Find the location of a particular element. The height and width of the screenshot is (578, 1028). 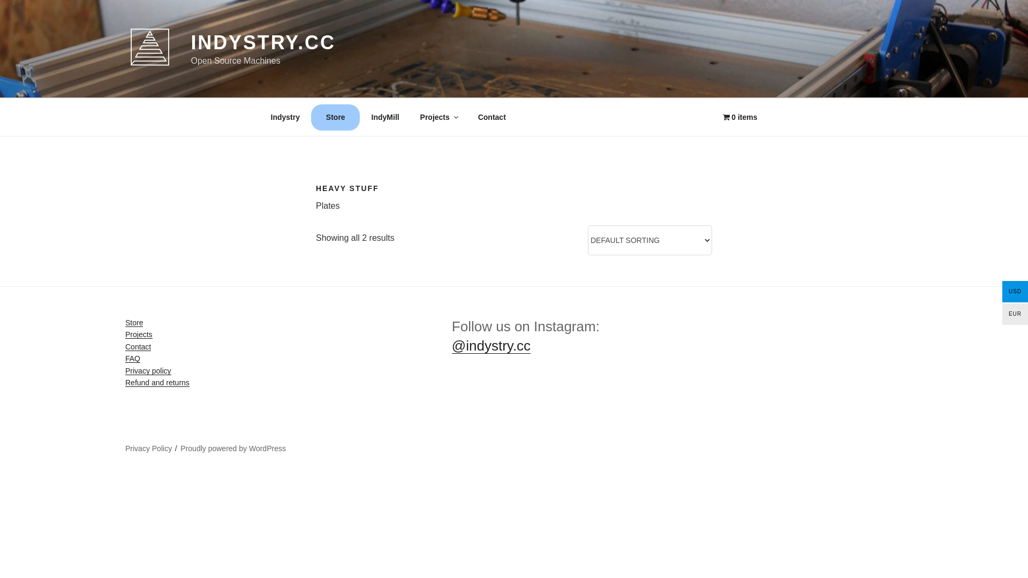

IndyMill is located at coordinates (385, 117).